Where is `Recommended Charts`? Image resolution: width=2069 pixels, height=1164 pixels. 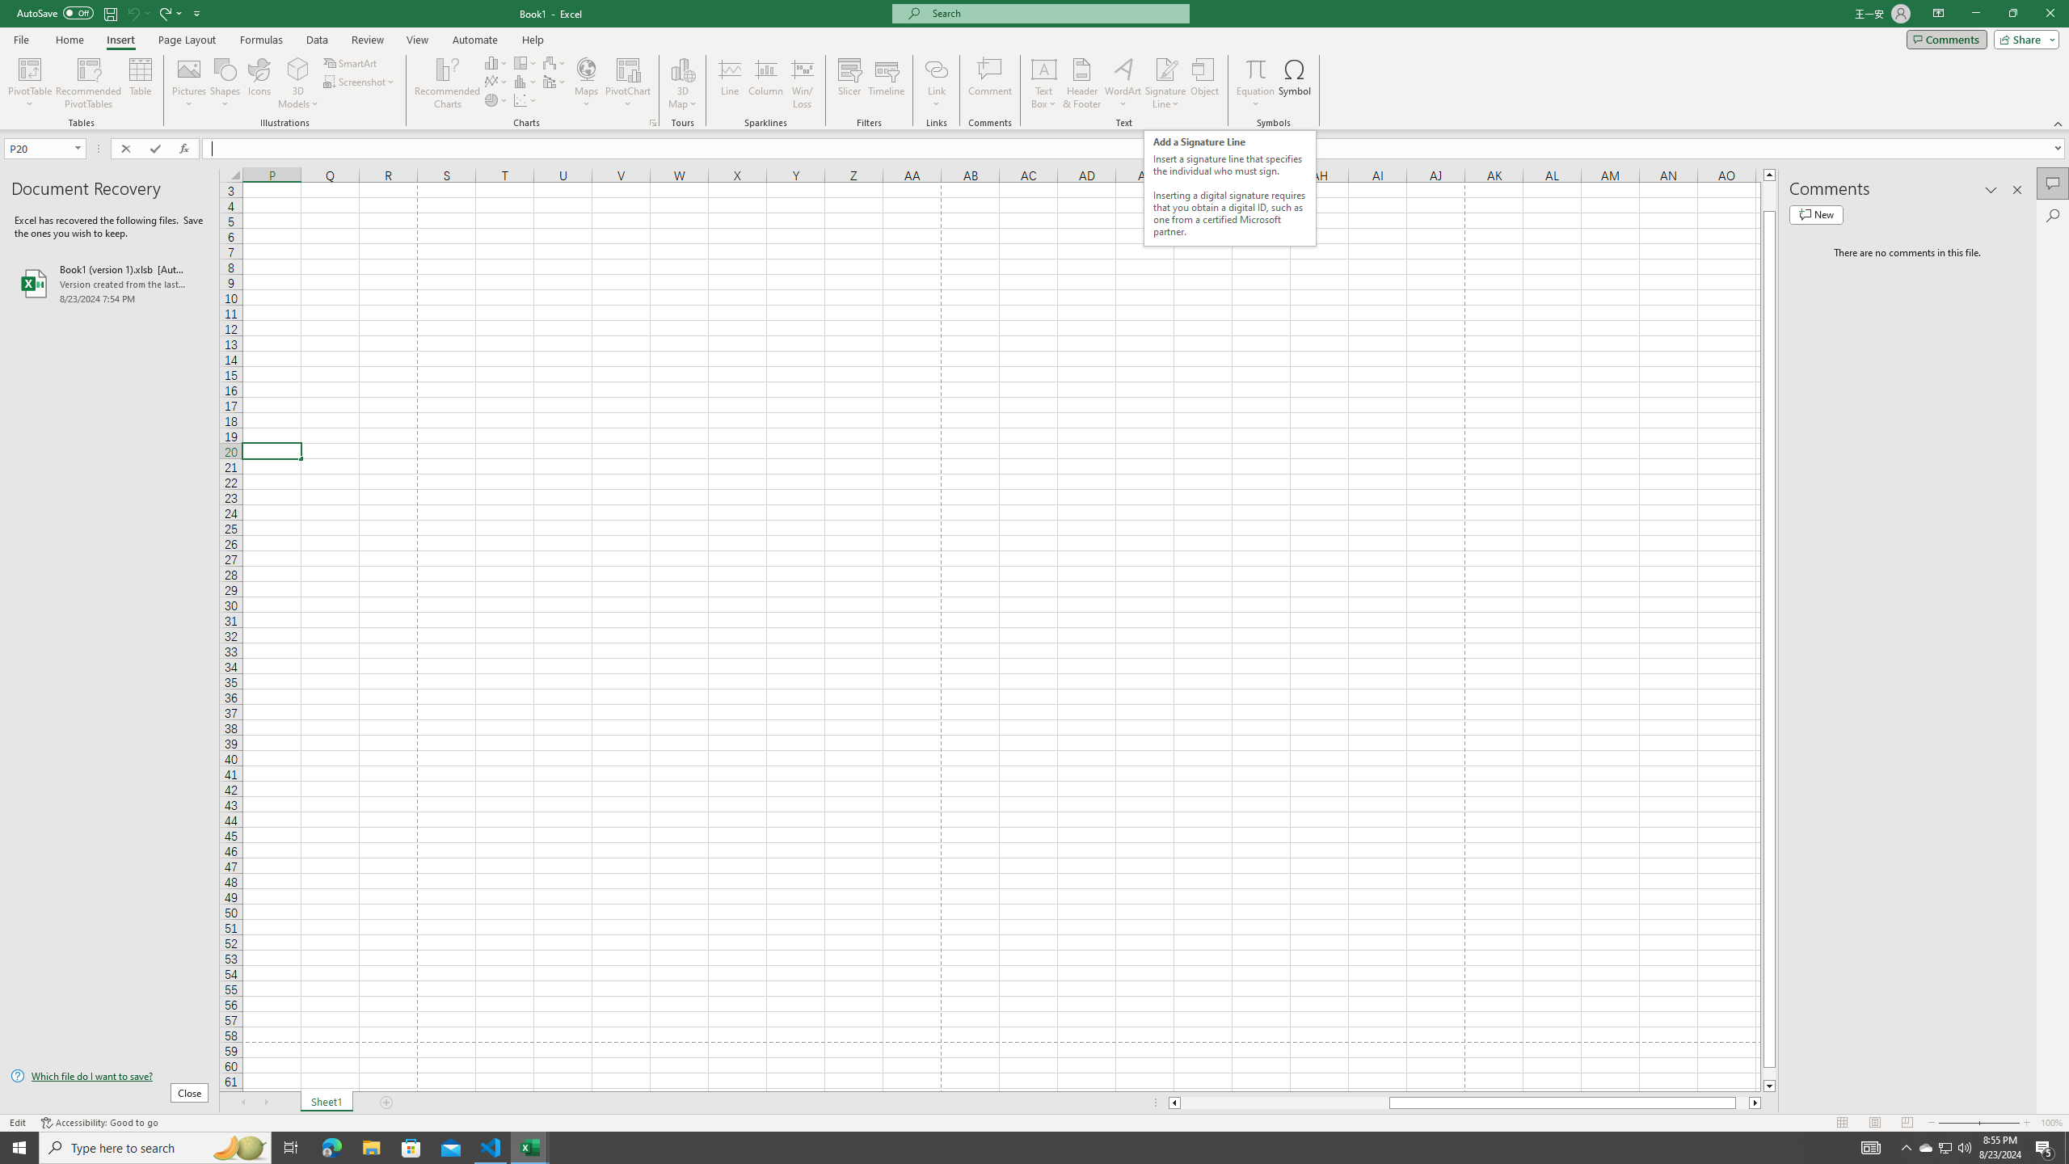 Recommended Charts is located at coordinates (652, 123).